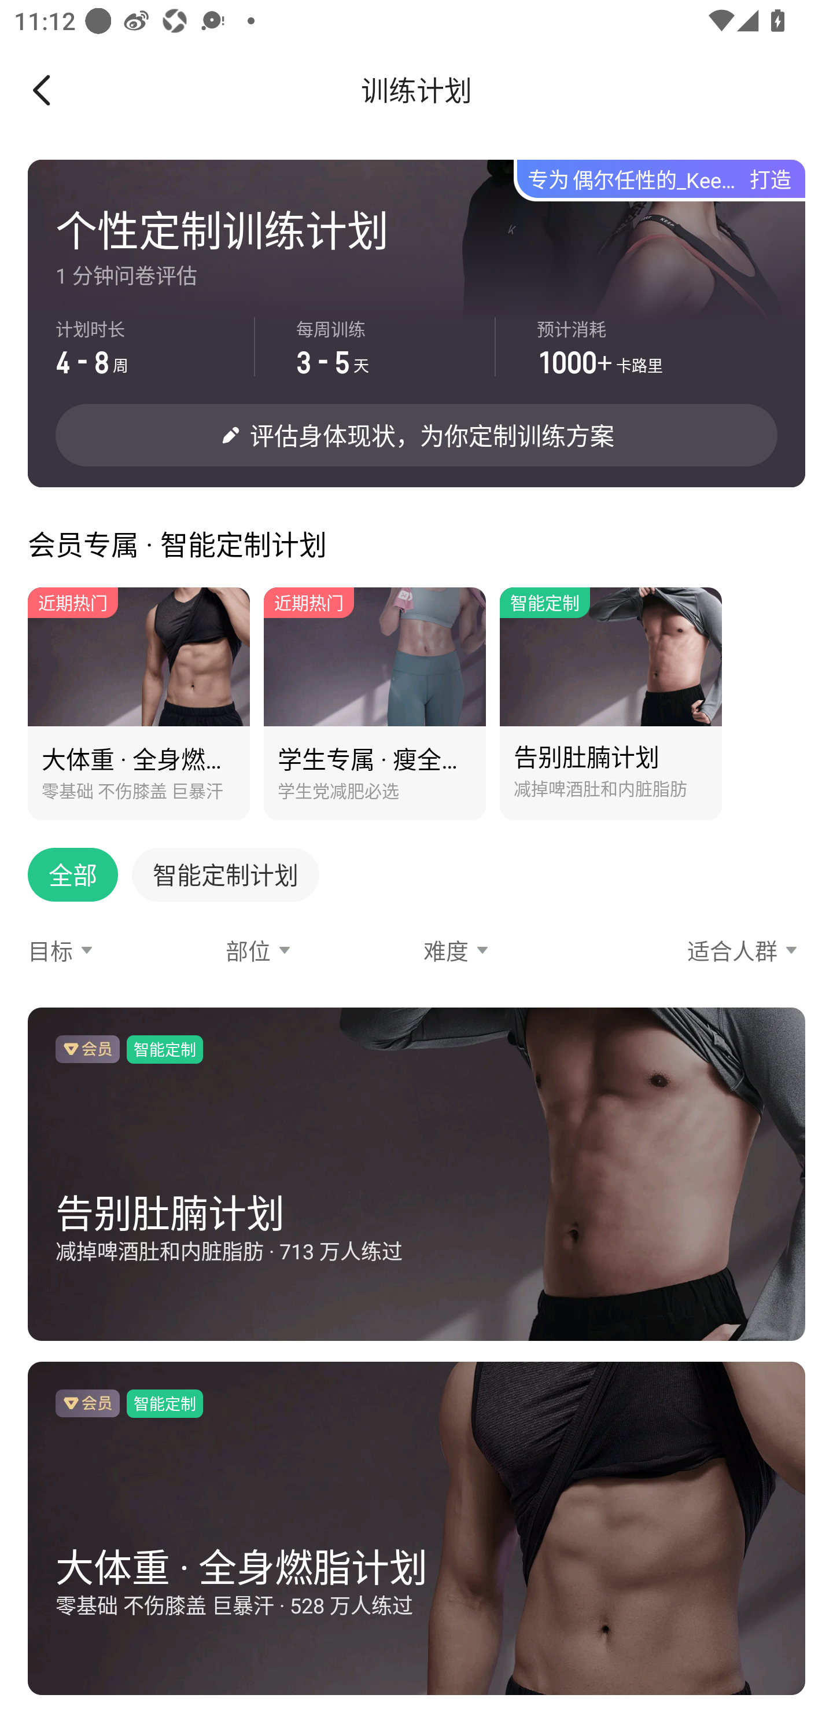 The image size is (833, 1713). Describe the element at coordinates (375, 704) in the screenshot. I see `近期热门 学生专属 · 瘦全身计划 学生党减肥必选` at that location.